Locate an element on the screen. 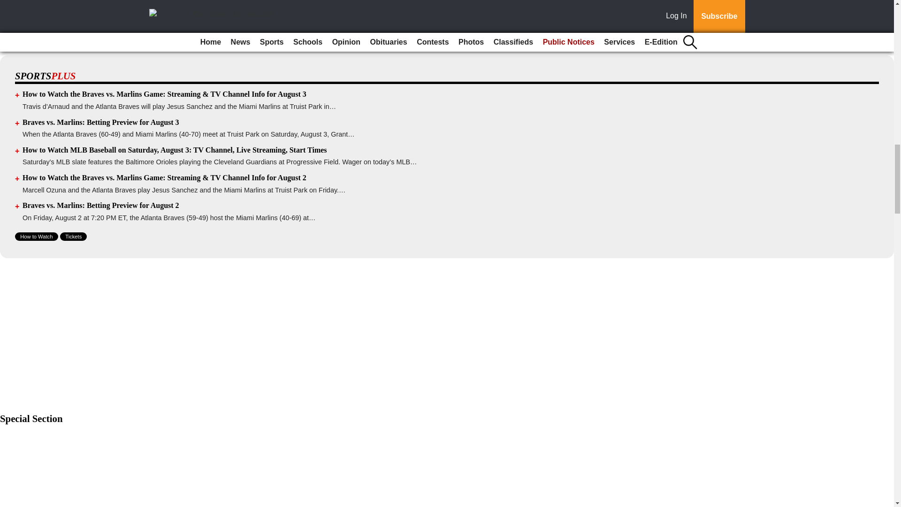 This screenshot has height=507, width=901. Braves vs. Marlins: Betting Preview for August 2 is located at coordinates (101, 205).